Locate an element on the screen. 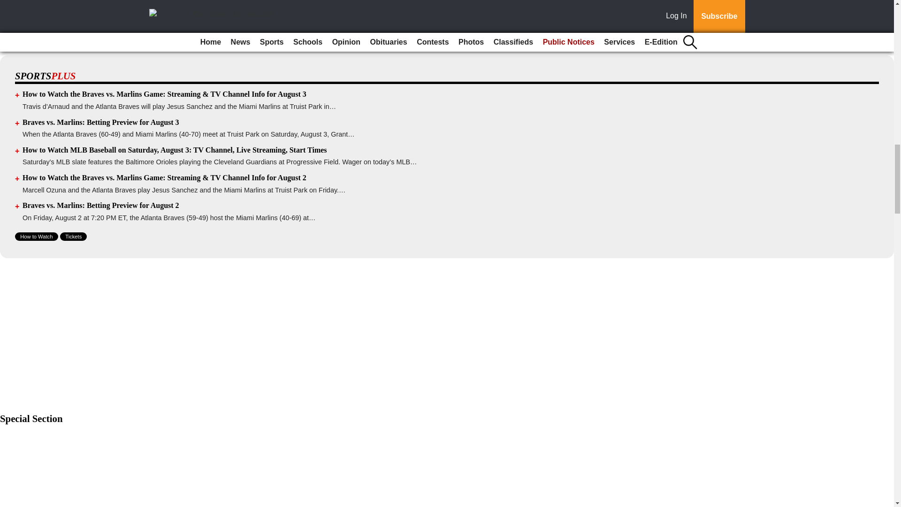 This screenshot has height=507, width=901. Braves vs. Marlins: Betting Preview for August 2 is located at coordinates (101, 205).